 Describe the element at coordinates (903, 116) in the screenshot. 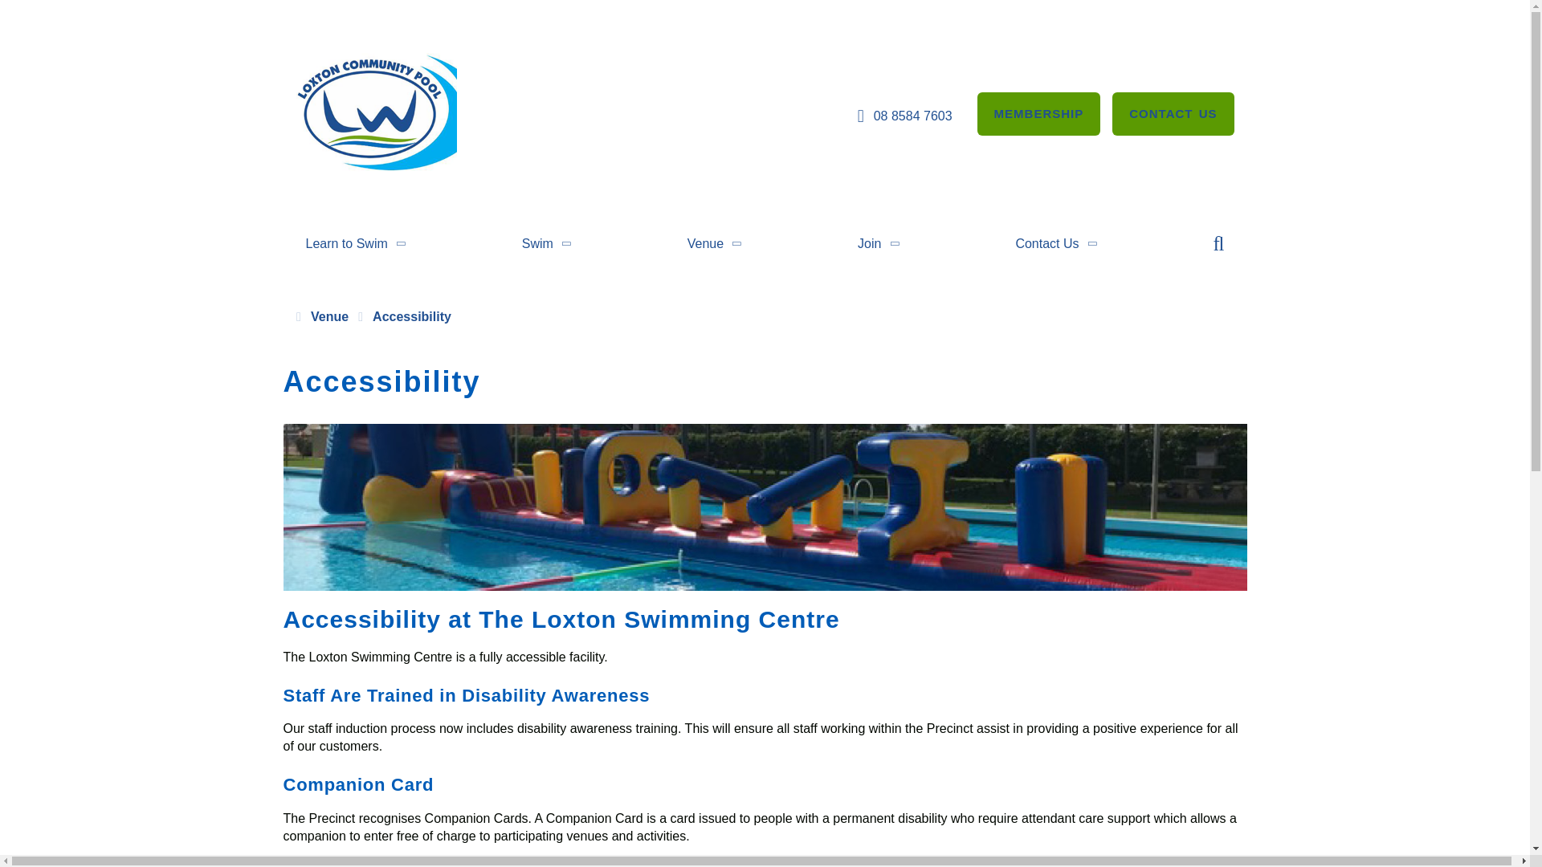

I see `08 8584 7603` at that location.